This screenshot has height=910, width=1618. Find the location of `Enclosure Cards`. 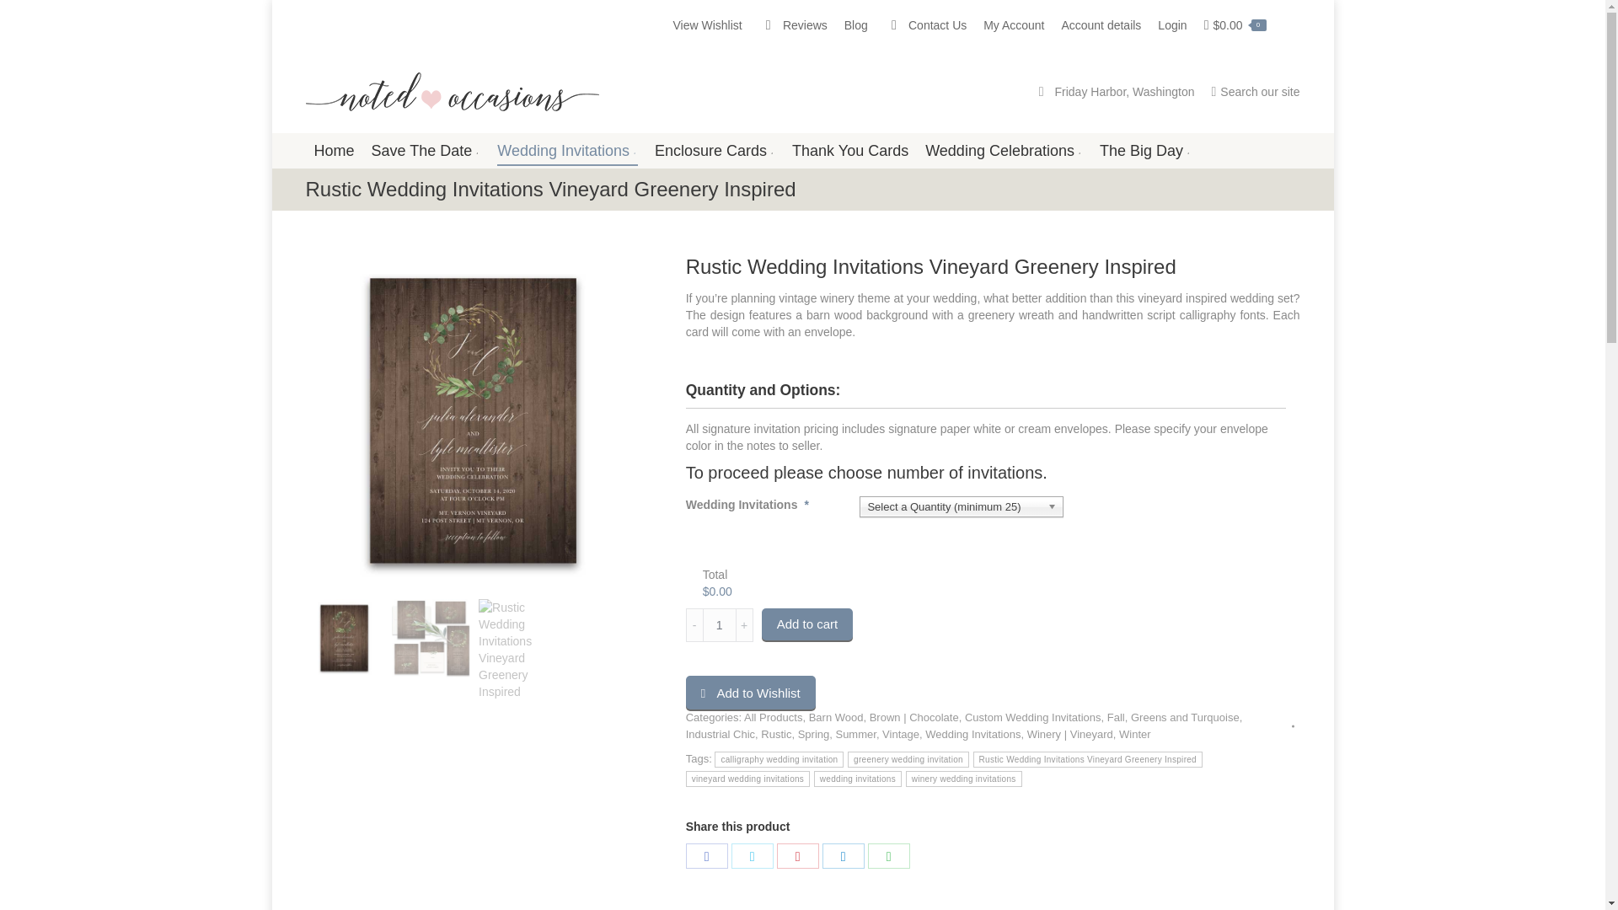

Enclosure Cards is located at coordinates (715, 151).